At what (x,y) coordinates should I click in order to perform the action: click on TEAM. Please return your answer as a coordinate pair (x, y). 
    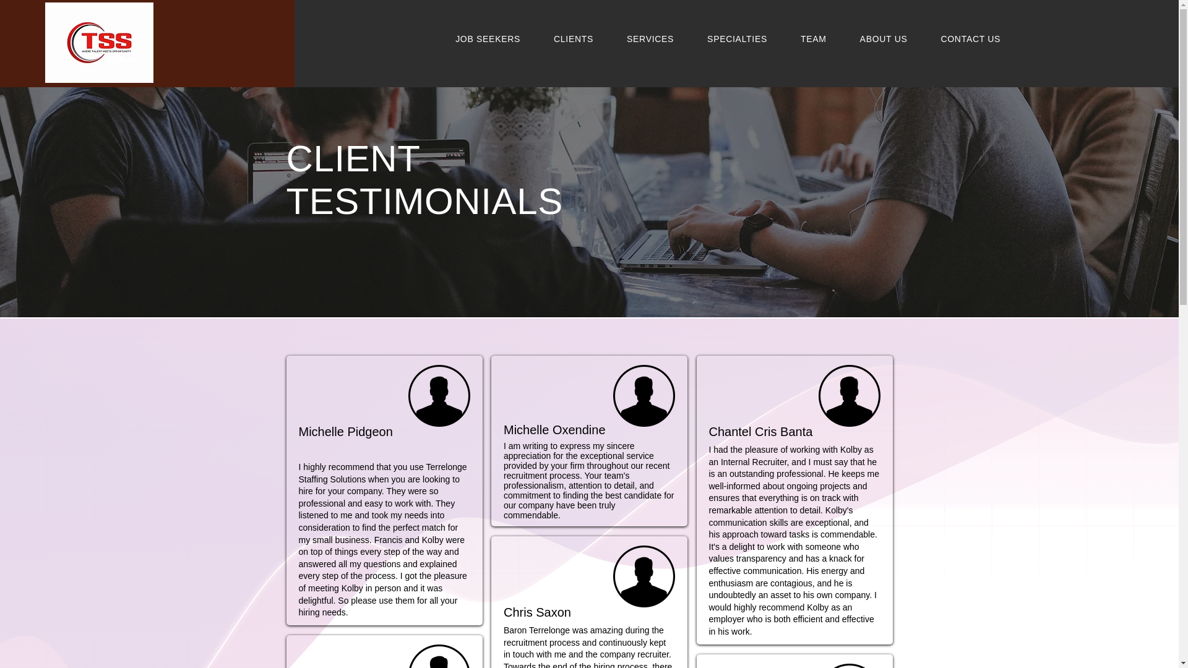
    Looking at the image, I should click on (822, 39).